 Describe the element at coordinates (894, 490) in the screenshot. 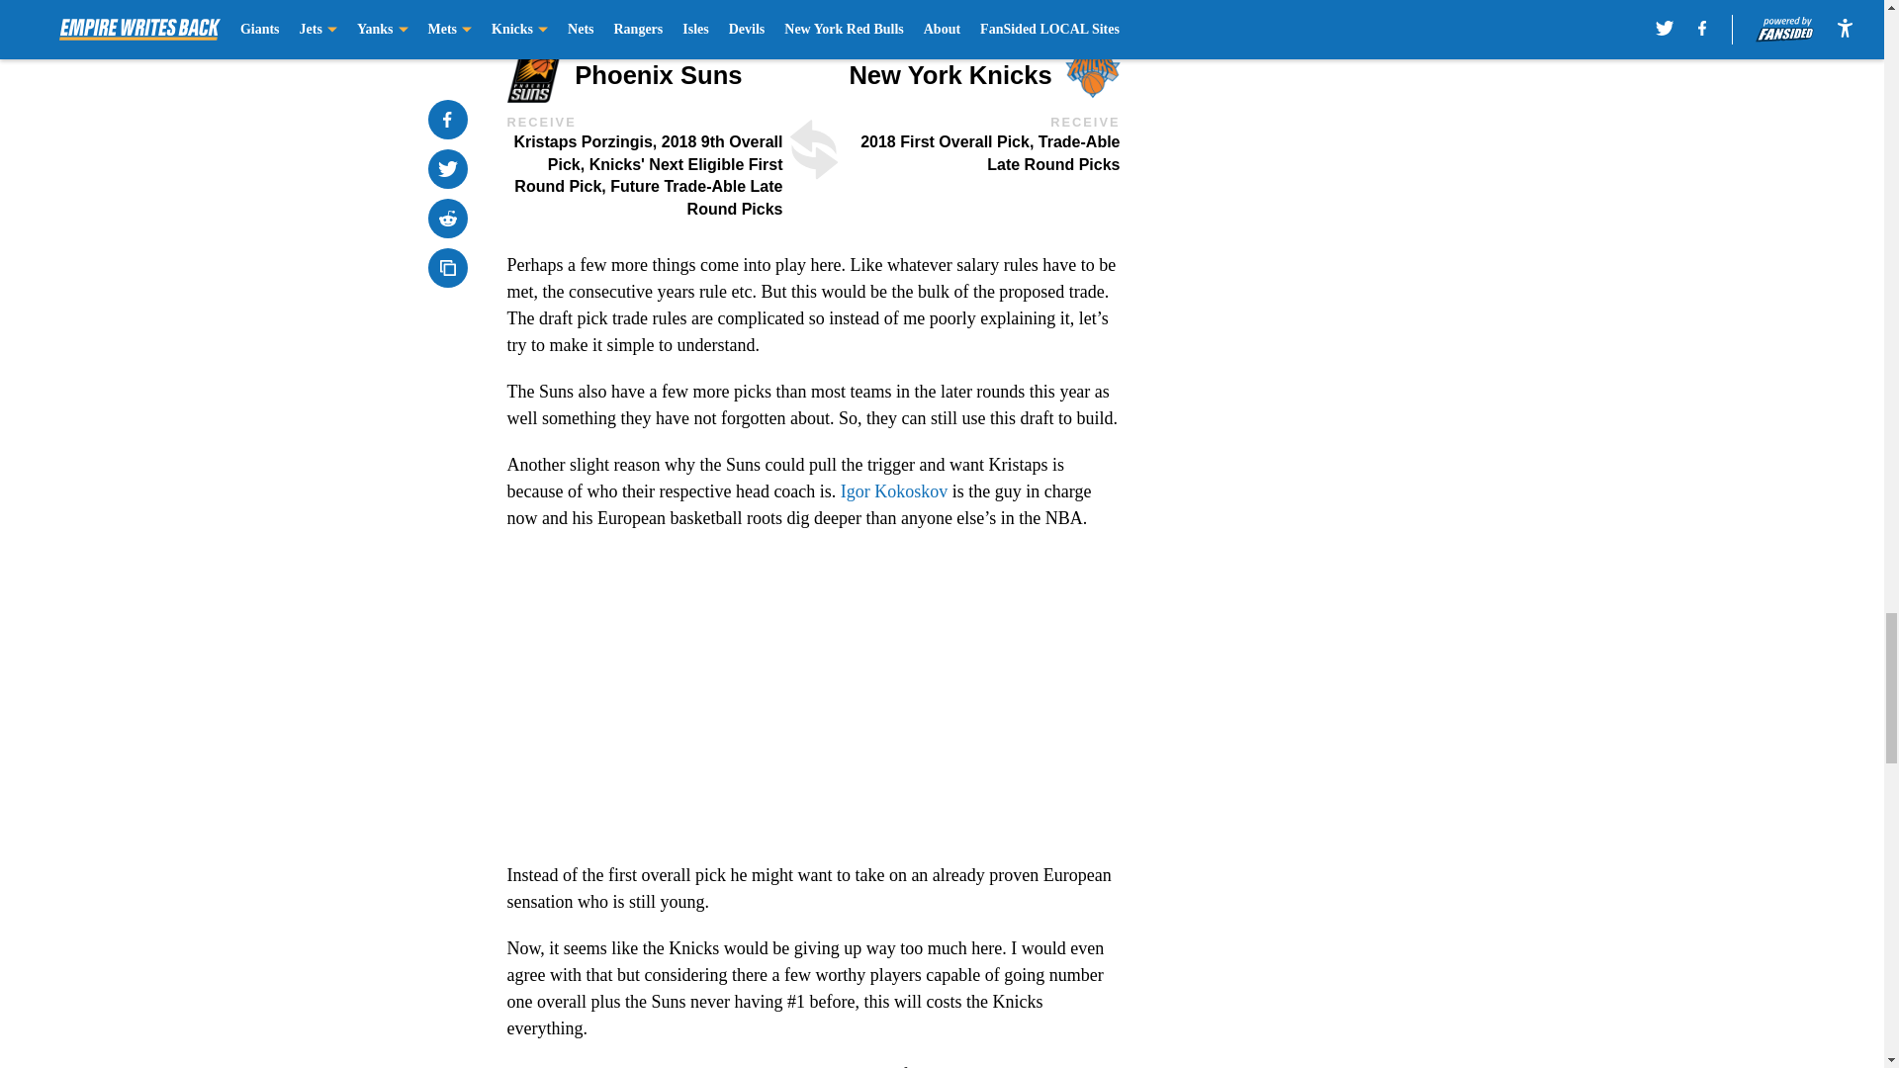

I see `Igor Kokoskov` at that location.